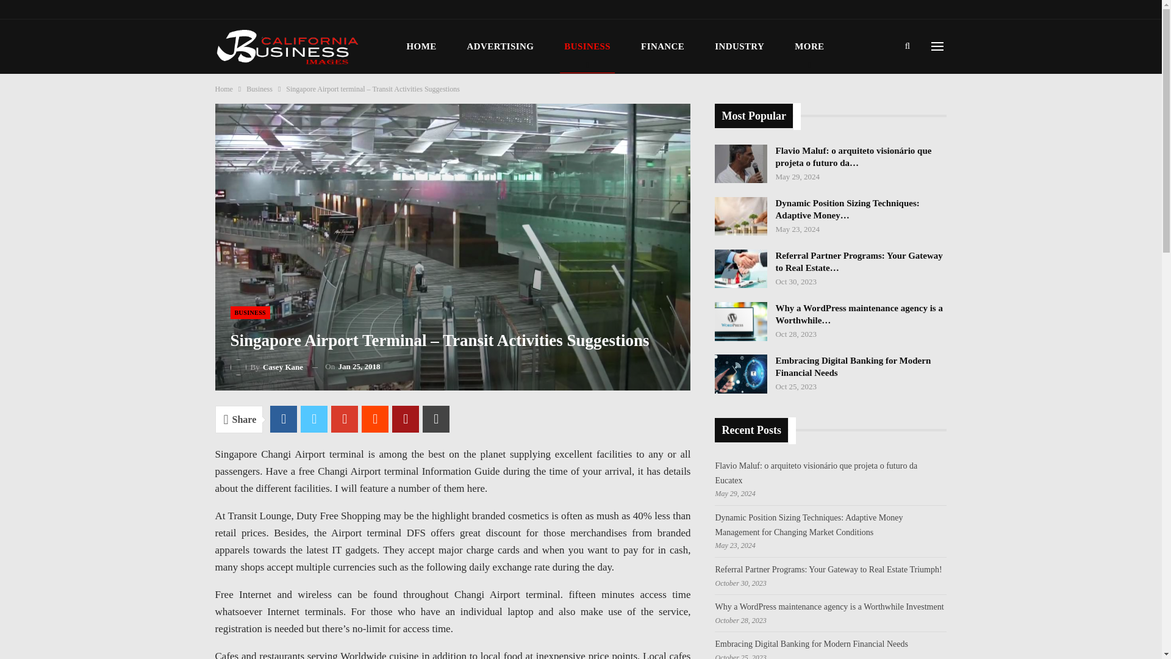 The height and width of the screenshot is (659, 1171). I want to click on ADVERTISING, so click(500, 46).